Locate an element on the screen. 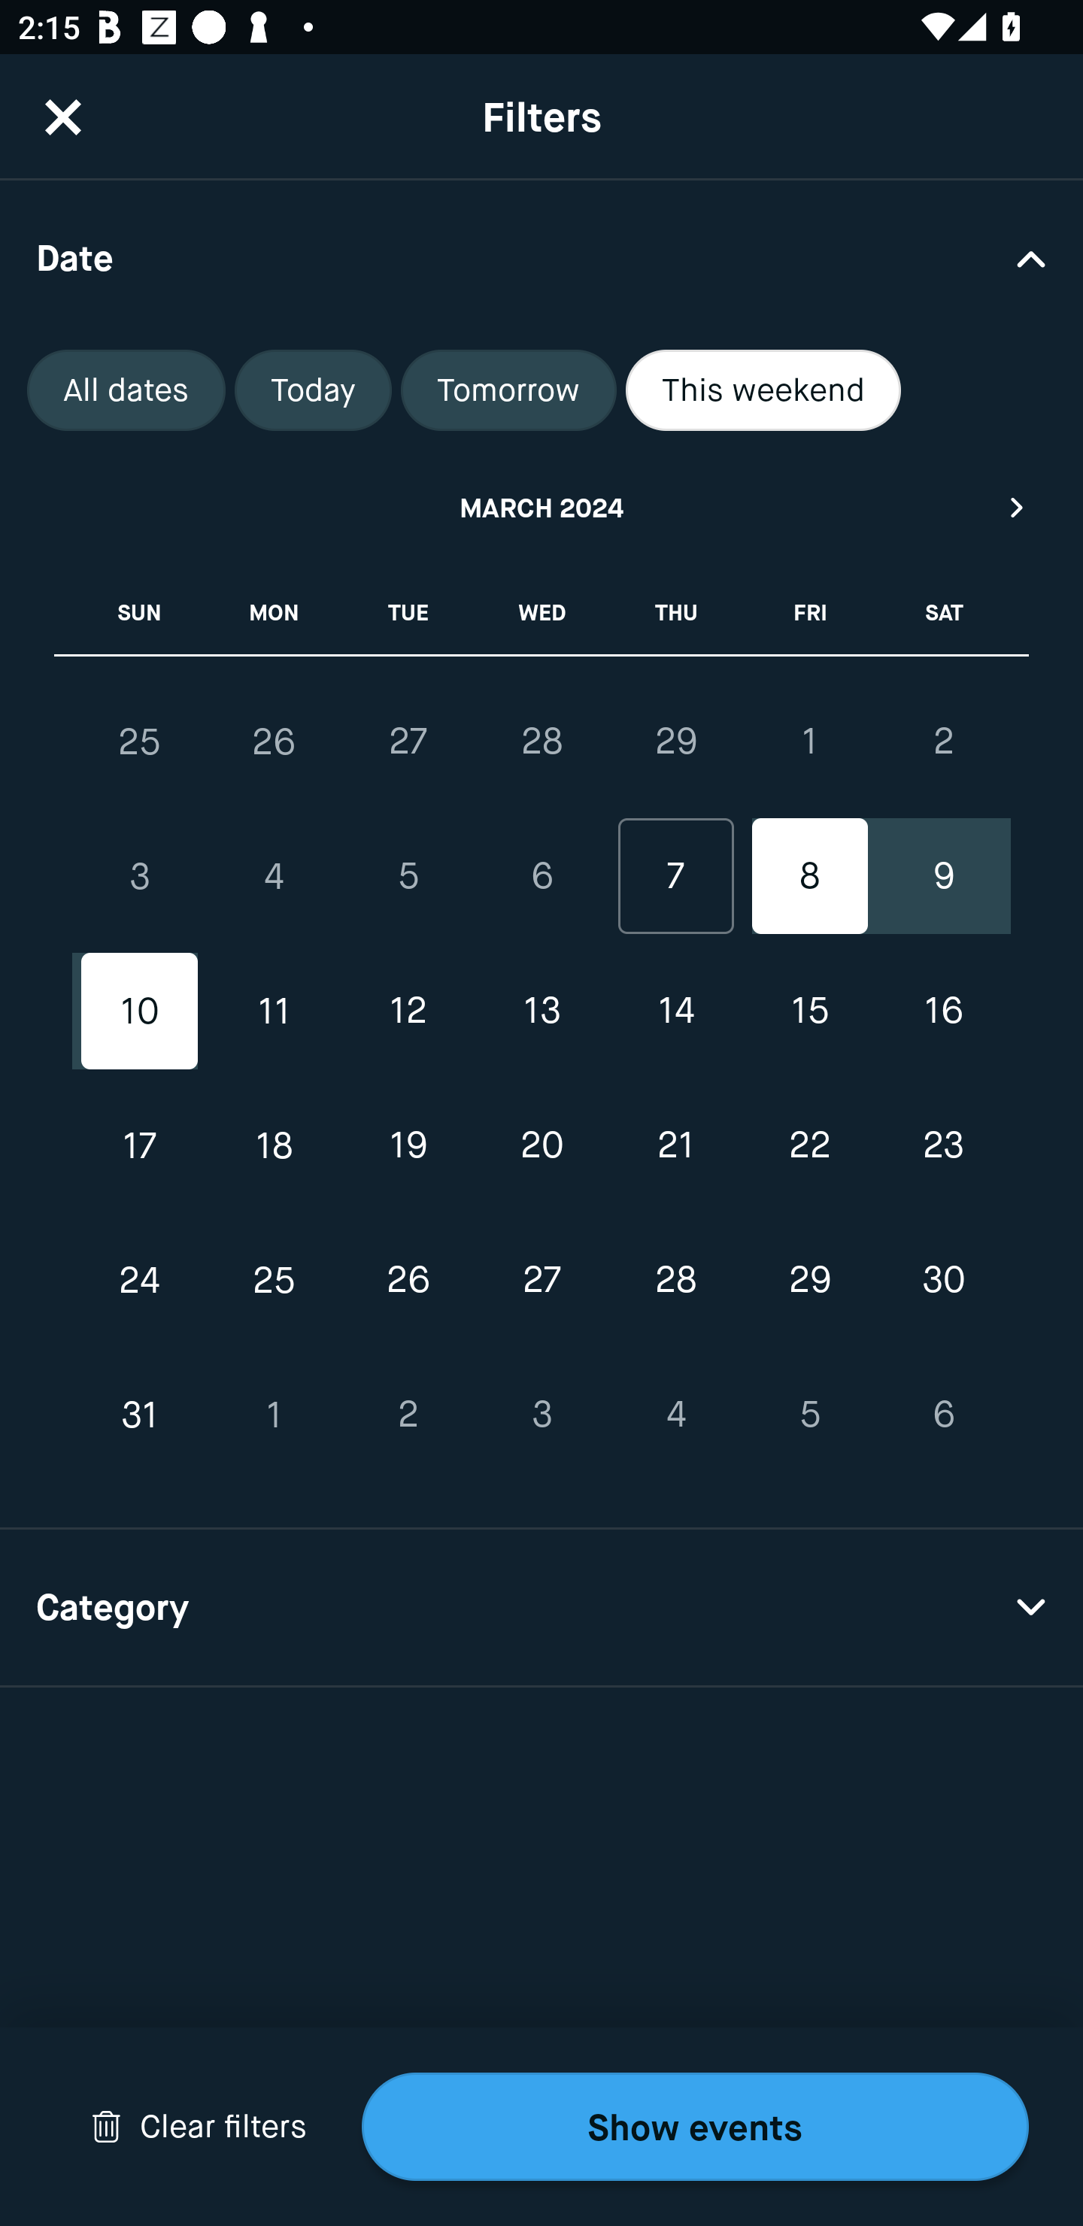 This screenshot has height=2226, width=1083. 30 is located at coordinates (943, 1280).